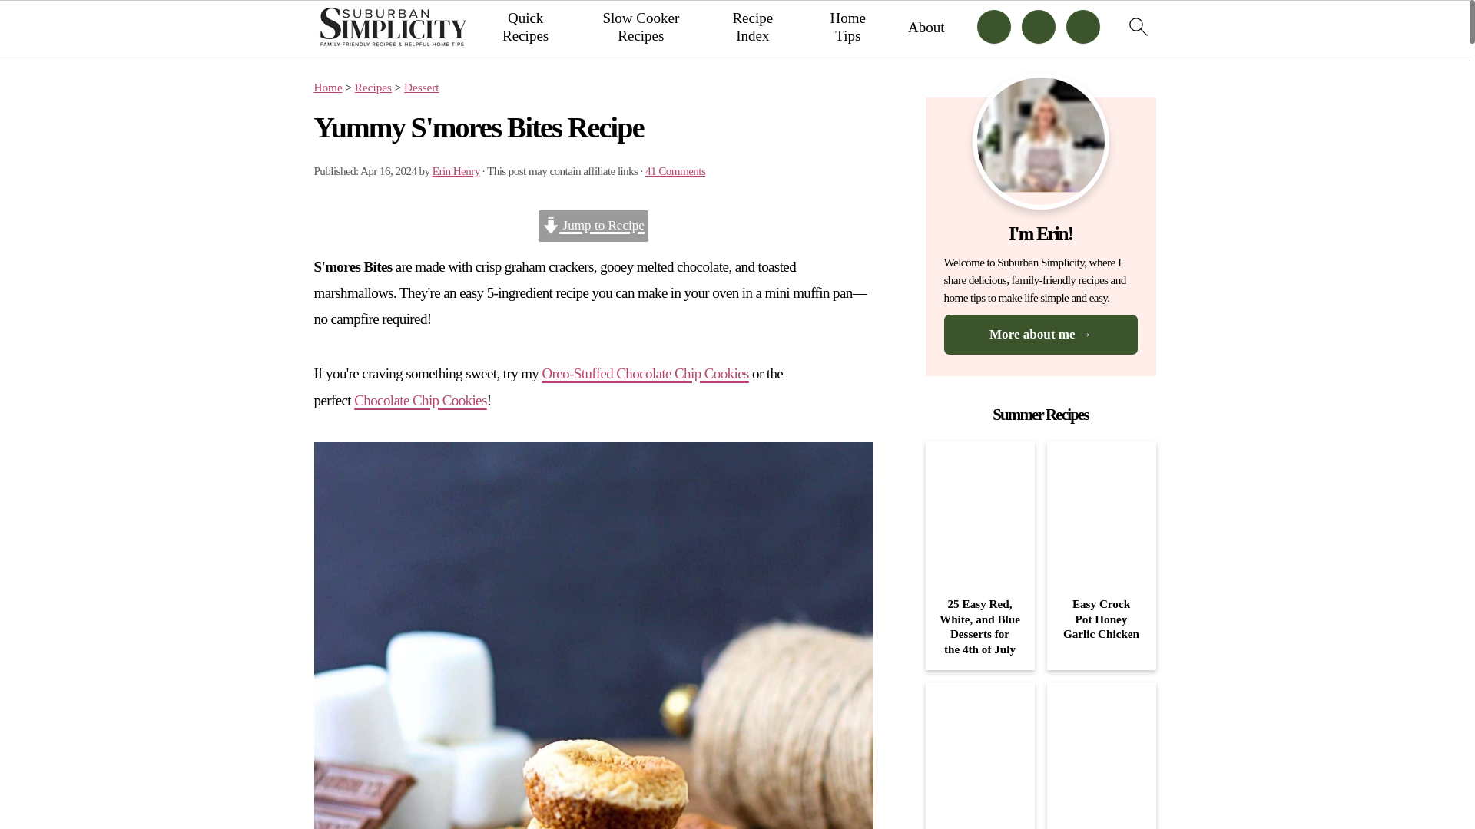  Describe the element at coordinates (926, 28) in the screenshot. I see `About` at that location.